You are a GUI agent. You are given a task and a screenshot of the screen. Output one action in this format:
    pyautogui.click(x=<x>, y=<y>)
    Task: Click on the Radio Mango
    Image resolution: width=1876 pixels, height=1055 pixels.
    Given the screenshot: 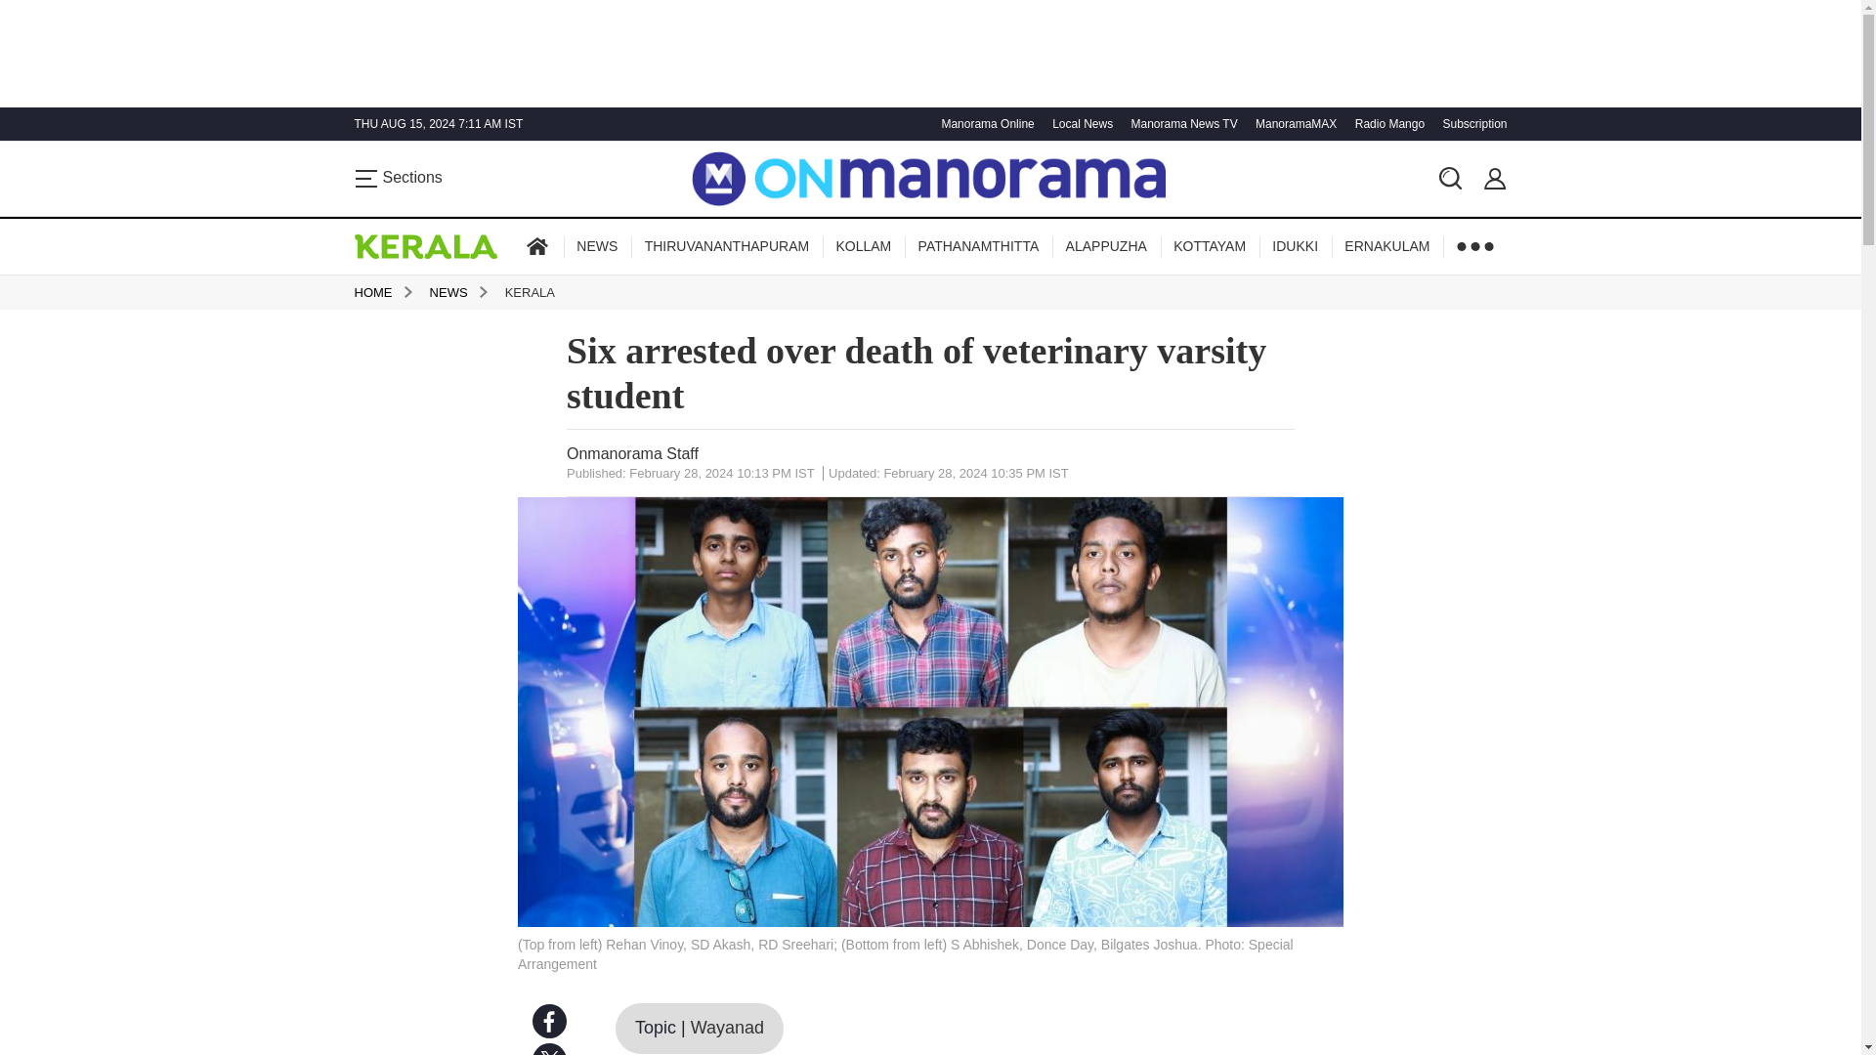 What is the action you would take?
    pyautogui.click(x=1387, y=123)
    